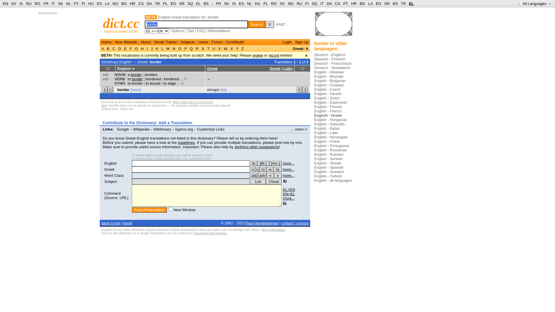 Image resolution: width=555 pixels, height=312 pixels. I want to click on English - Croatian, so click(329, 85).